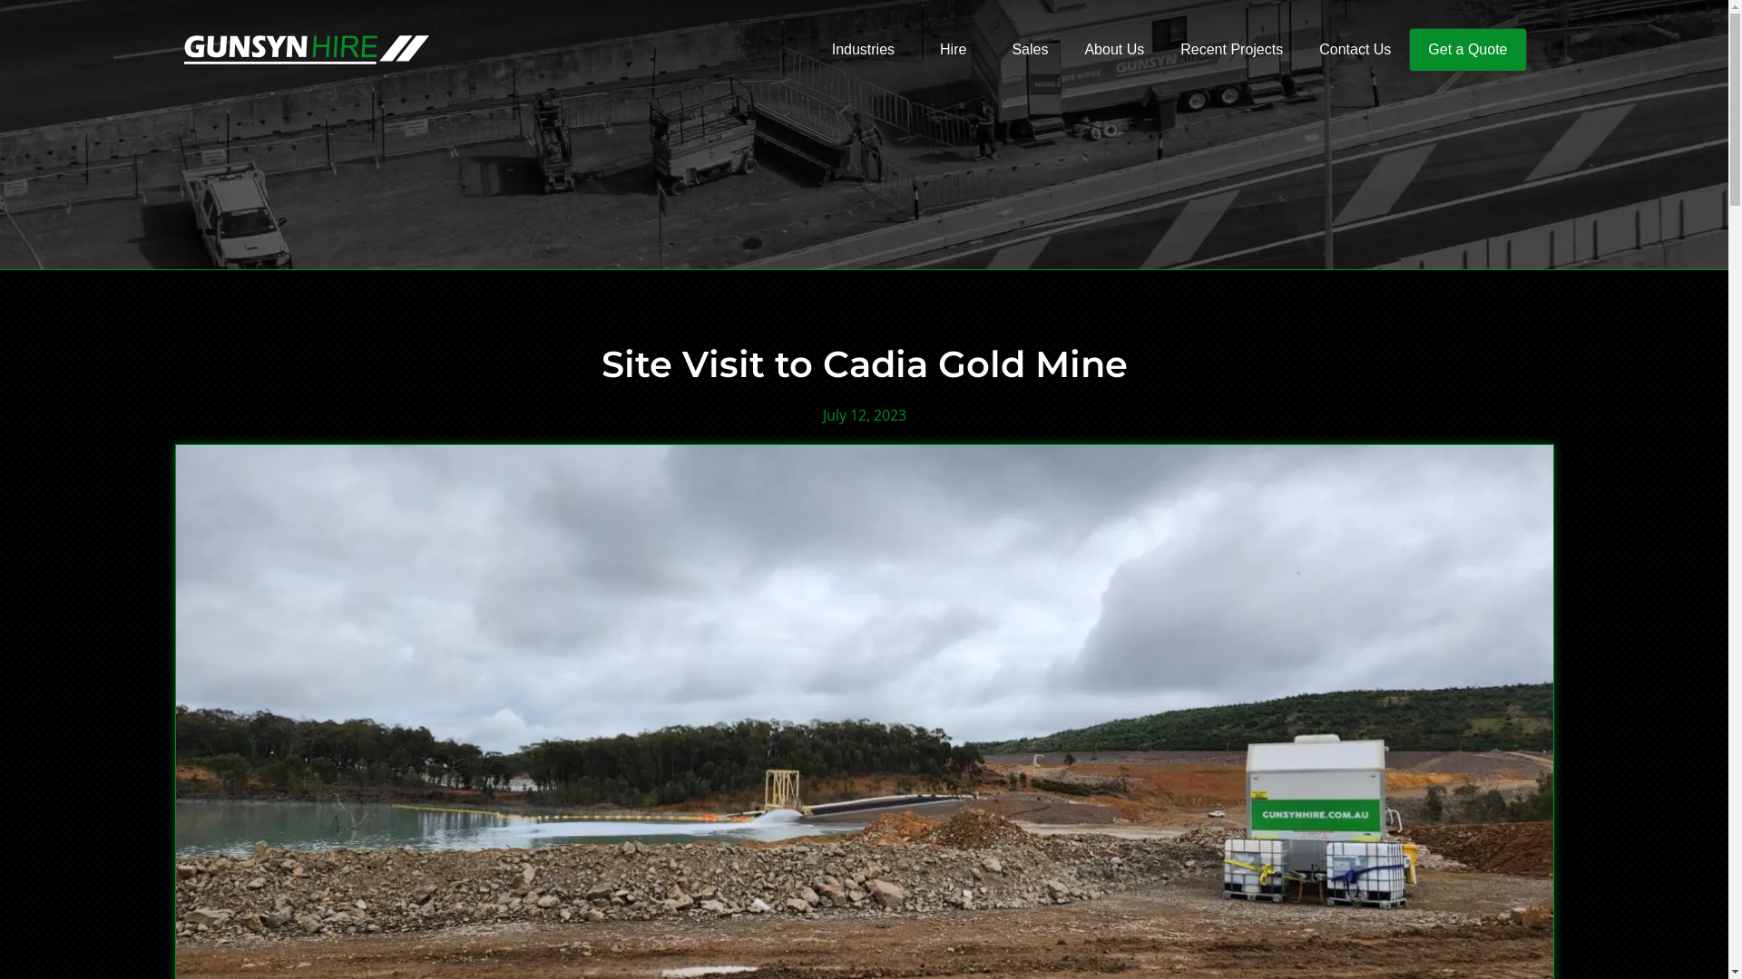  What do you see at coordinates (1114, 50) in the screenshot?
I see `About Us` at bounding box center [1114, 50].